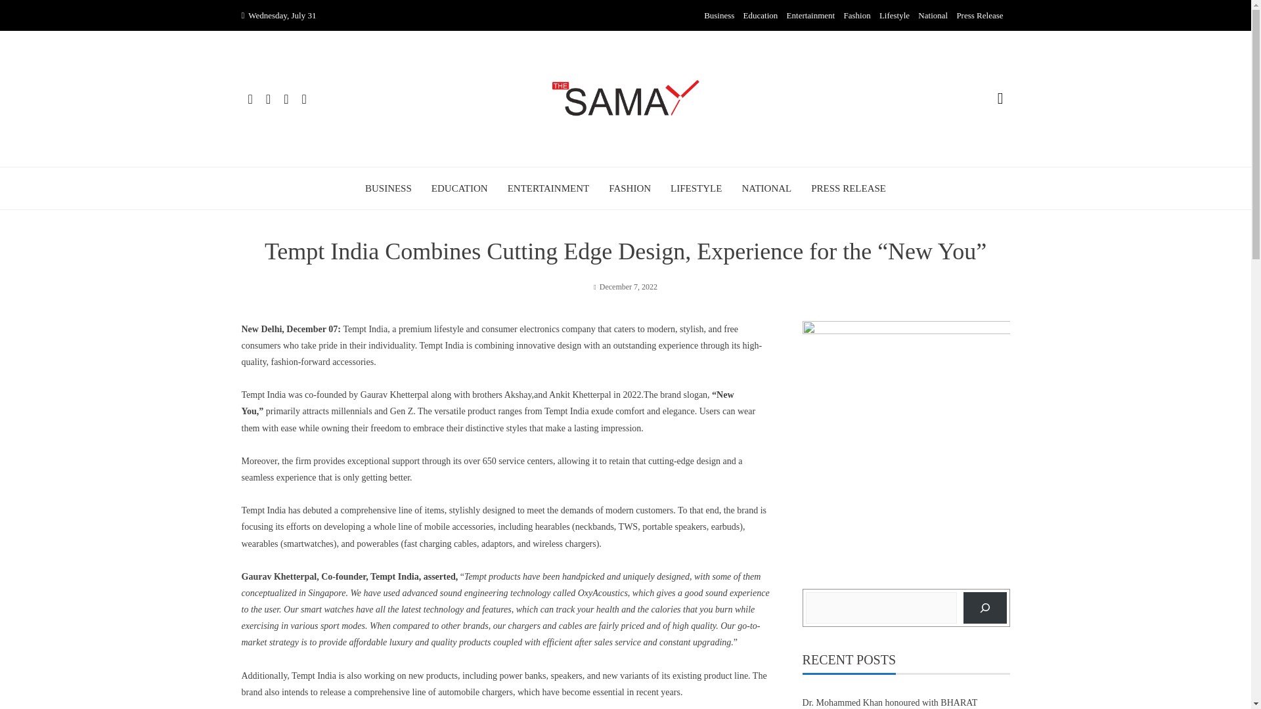 This screenshot has width=1261, height=709. Describe the element at coordinates (696, 188) in the screenshot. I see `LIFESTYLE` at that location.